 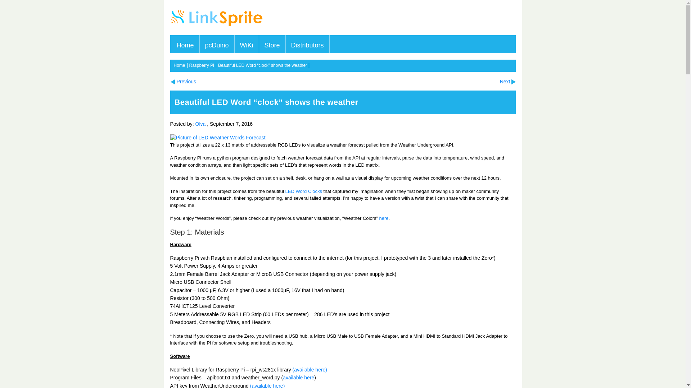 What do you see at coordinates (203, 65) in the screenshot?
I see `Raspberry Pi` at bounding box center [203, 65].